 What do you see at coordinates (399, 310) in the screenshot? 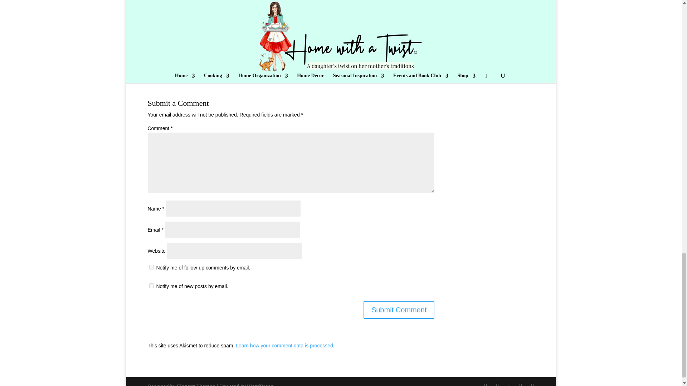
I see `Submit Comment` at bounding box center [399, 310].